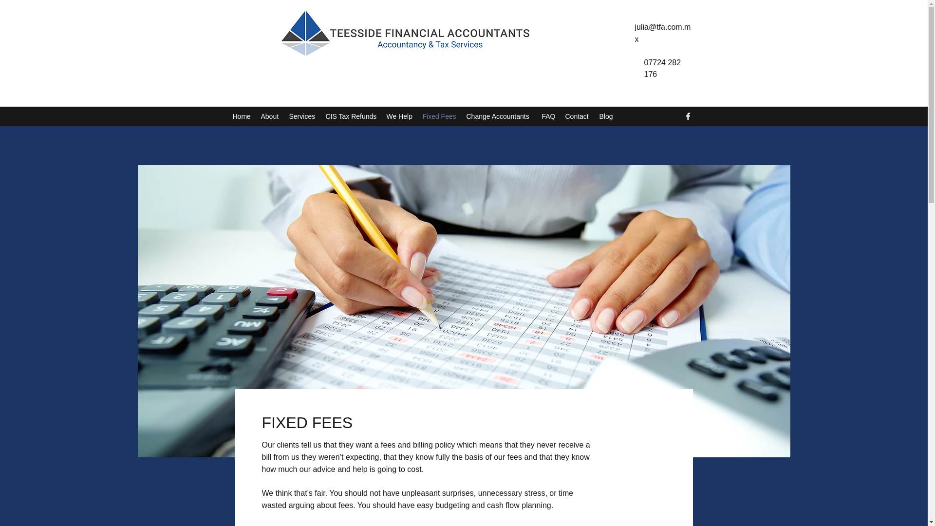 The height and width of the screenshot is (526, 935). I want to click on FAQ, so click(548, 116).